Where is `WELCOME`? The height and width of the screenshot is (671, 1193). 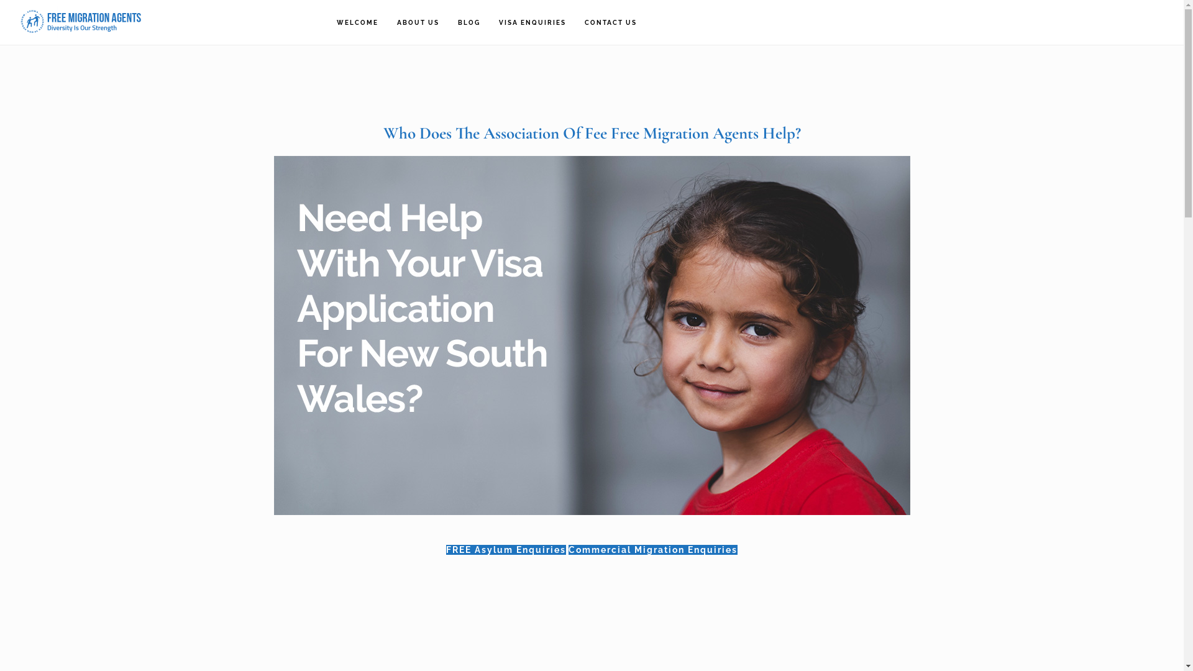 WELCOME is located at coordinates (358, 23).